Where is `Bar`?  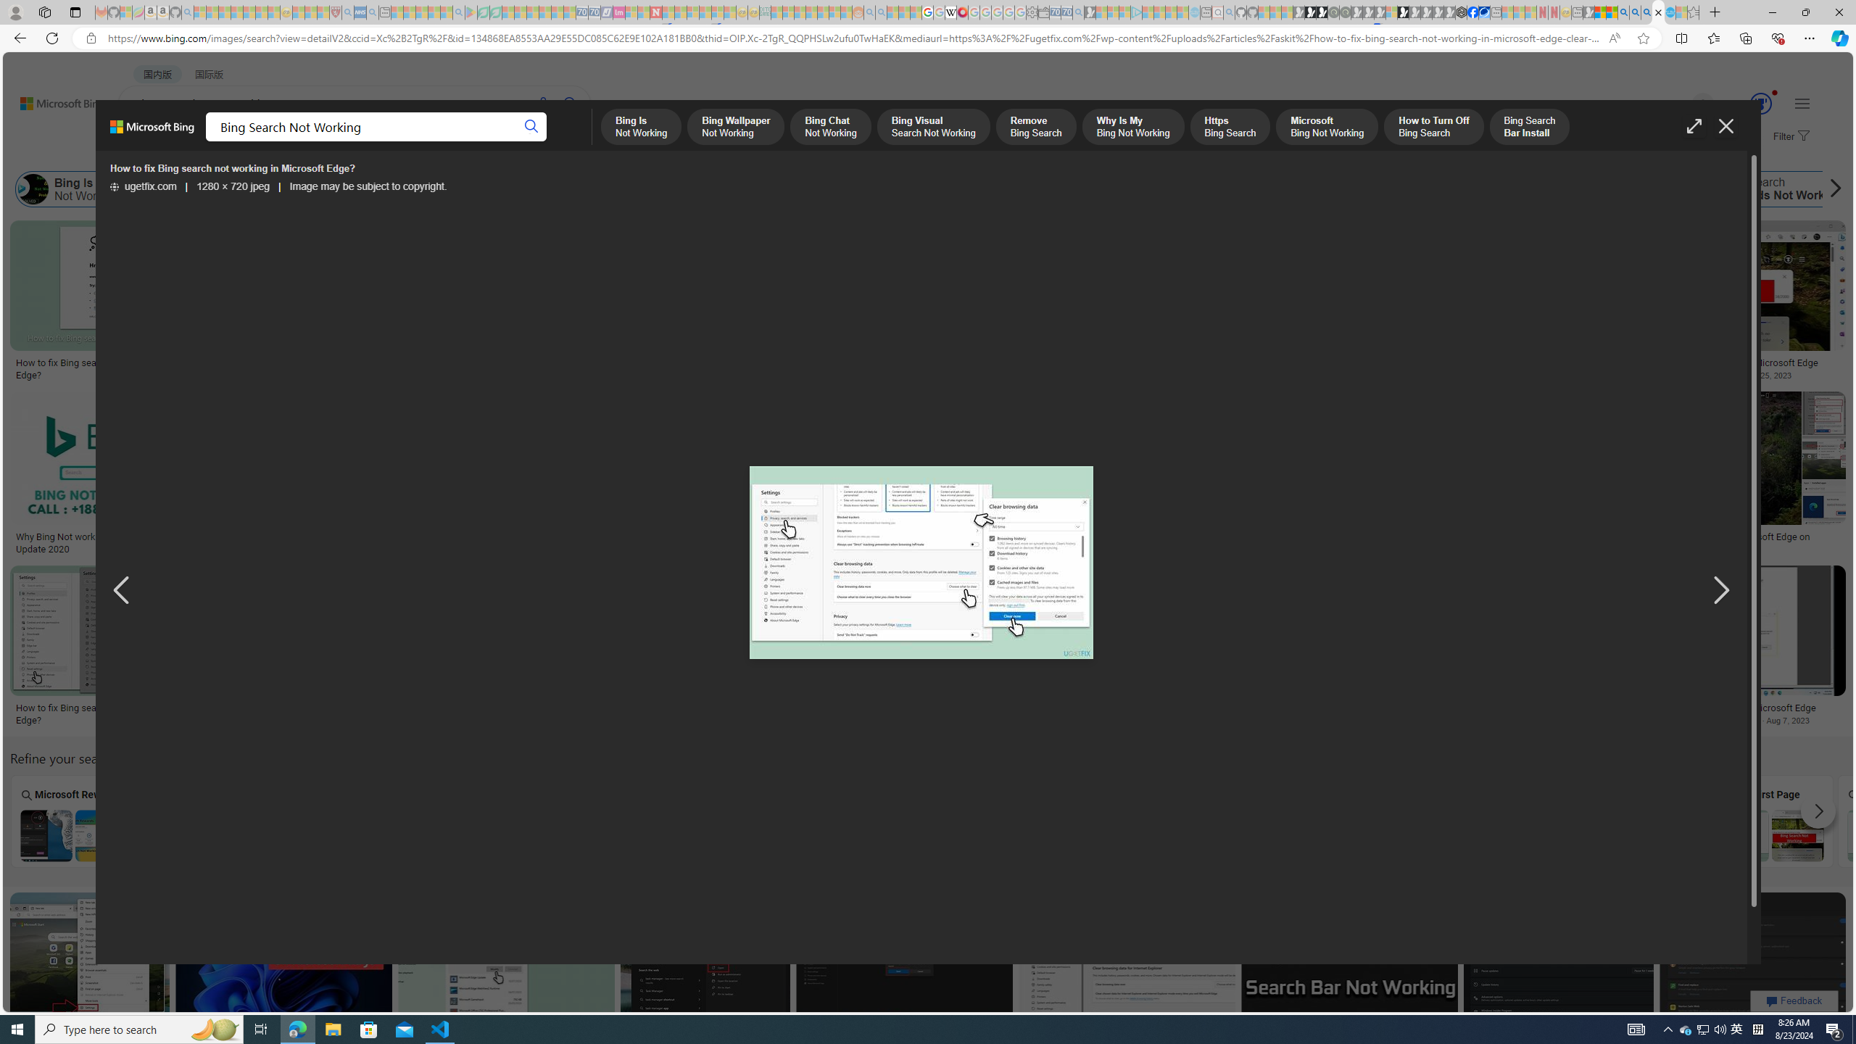 Bar is located at coordinates (1379, 821).